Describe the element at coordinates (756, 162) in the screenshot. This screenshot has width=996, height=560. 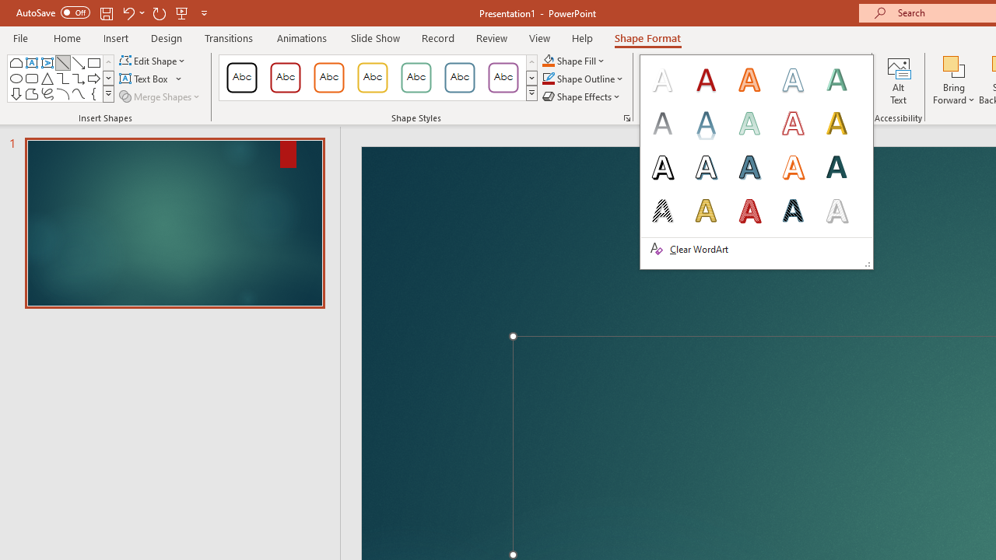
I see `Class: Net UI Tool Window` at that location.